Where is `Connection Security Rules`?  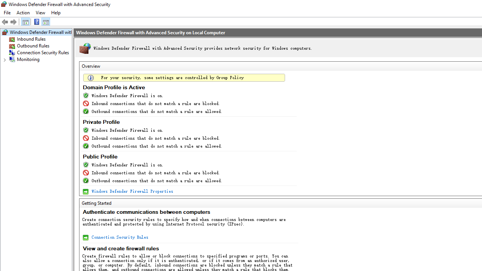
Connection Security Rules is located at coordinates (119, 237).